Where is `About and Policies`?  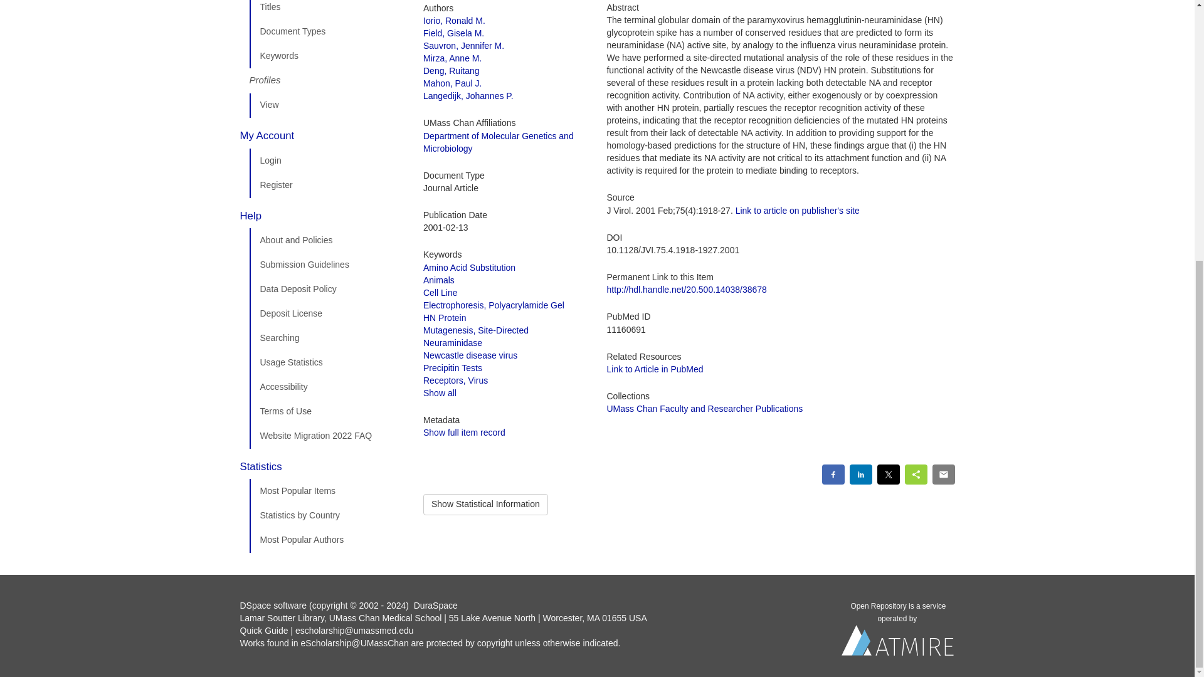 About and Policies is located at coordinates (327, 240).